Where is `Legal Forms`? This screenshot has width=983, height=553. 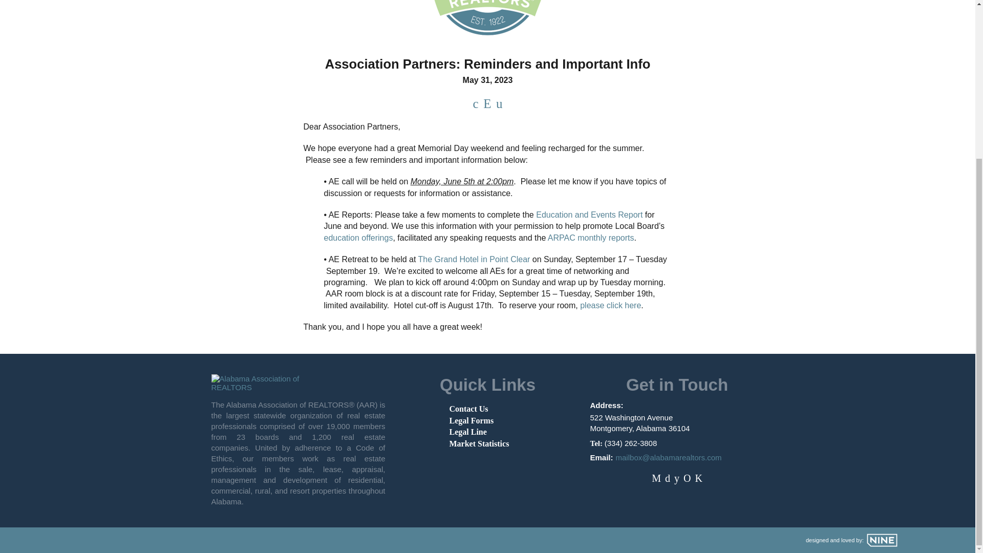 Legal Forms is located at coordinates (472, 421).